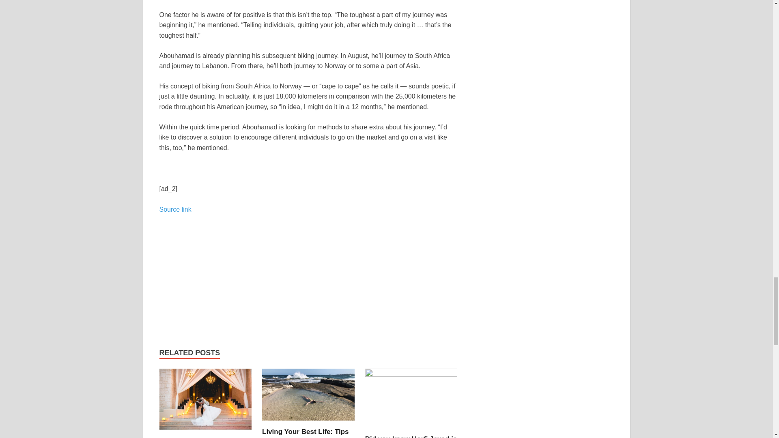  Describe the element at coordinates (411, 436) in the screenshot. I see `Did you know Uorfi Javed is a Hania Amir fan?` at that location.